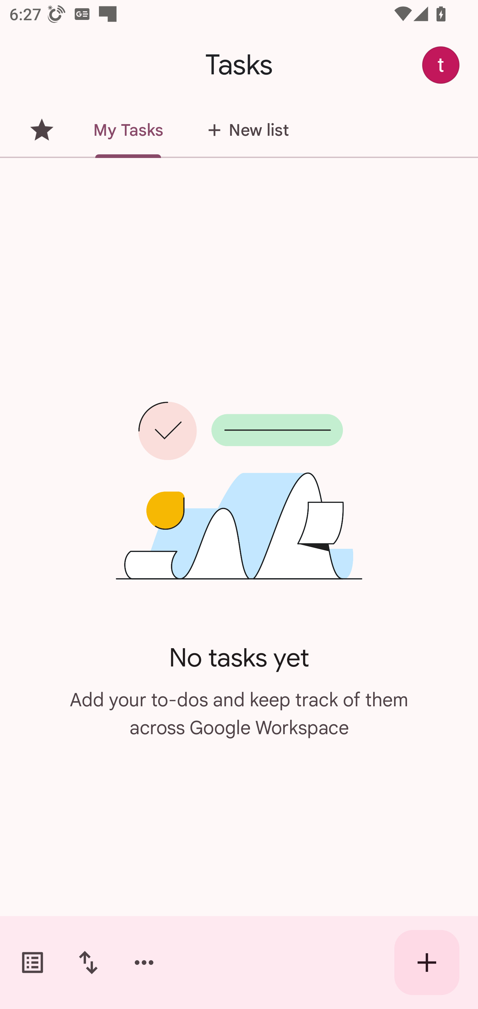 The height and width of the screenshot is (1009, 478). I want to click on Switch task lists, so click(33, 963).